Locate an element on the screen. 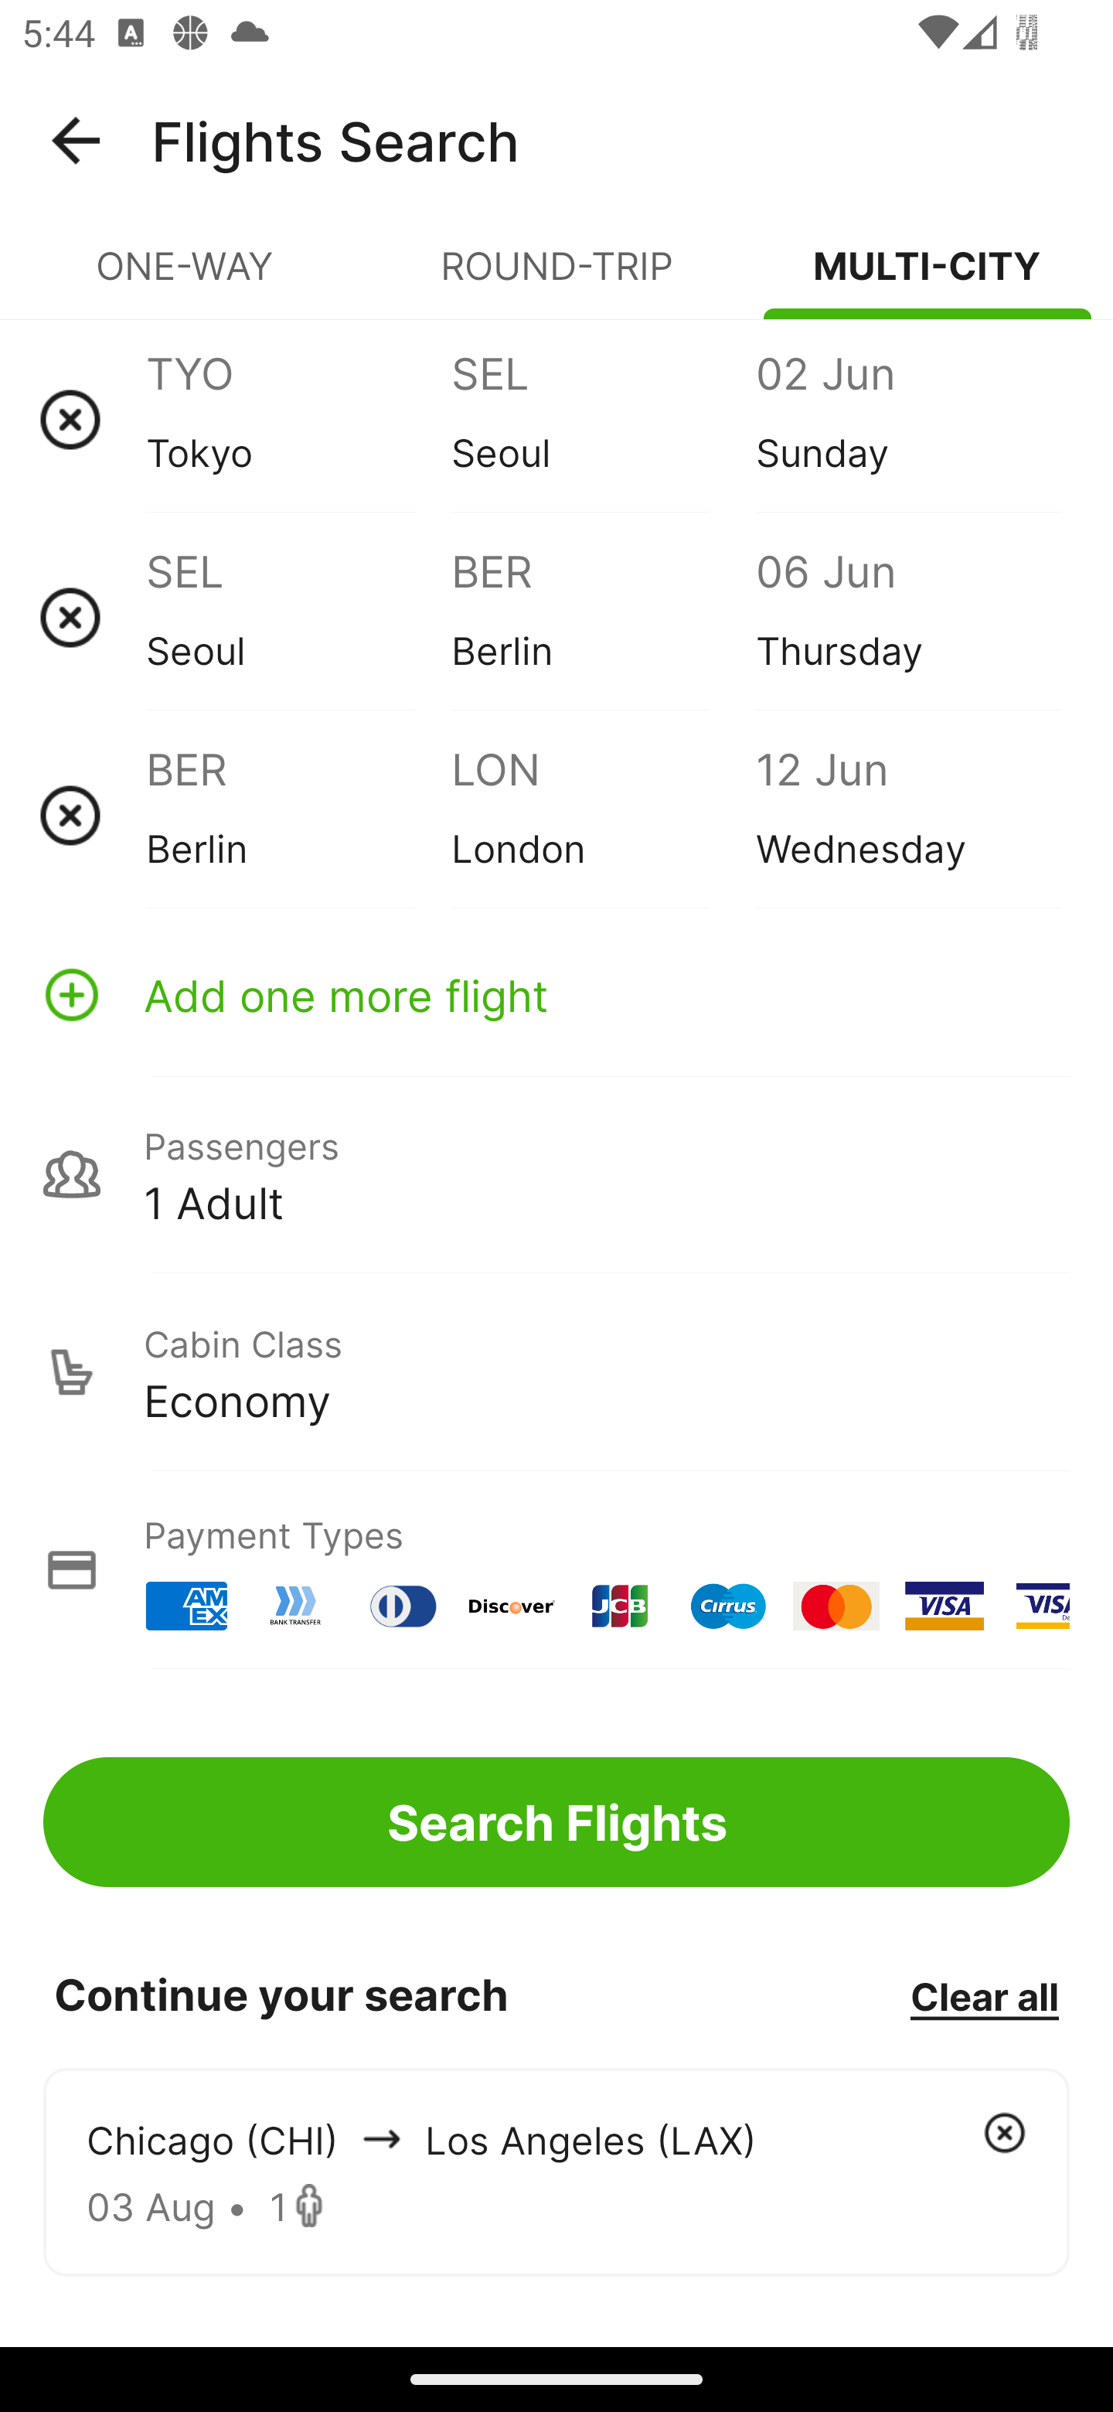  BER Berlin is located at coordinates (603, 617).